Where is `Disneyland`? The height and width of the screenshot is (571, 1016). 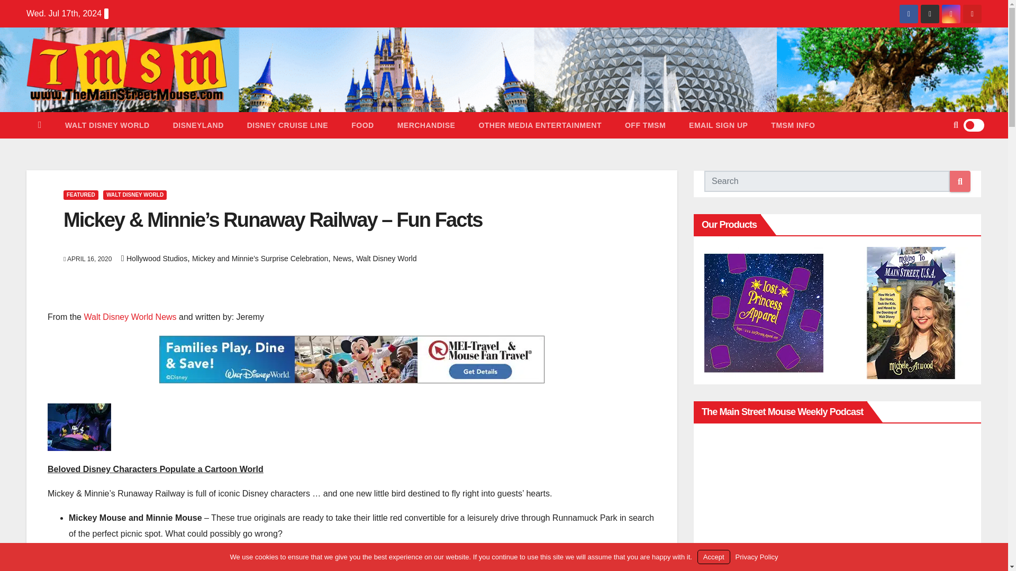
Disneyland is located at coordinates (198, 125).